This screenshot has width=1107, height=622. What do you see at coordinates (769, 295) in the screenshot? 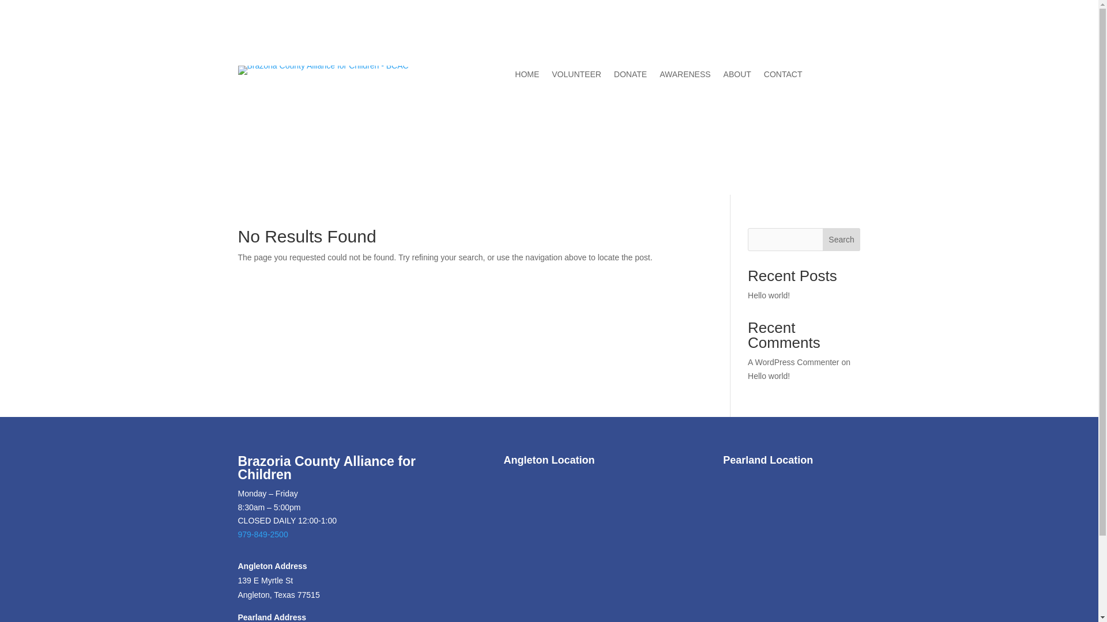
I see `Hello world!` at bounding box center [769, 295].